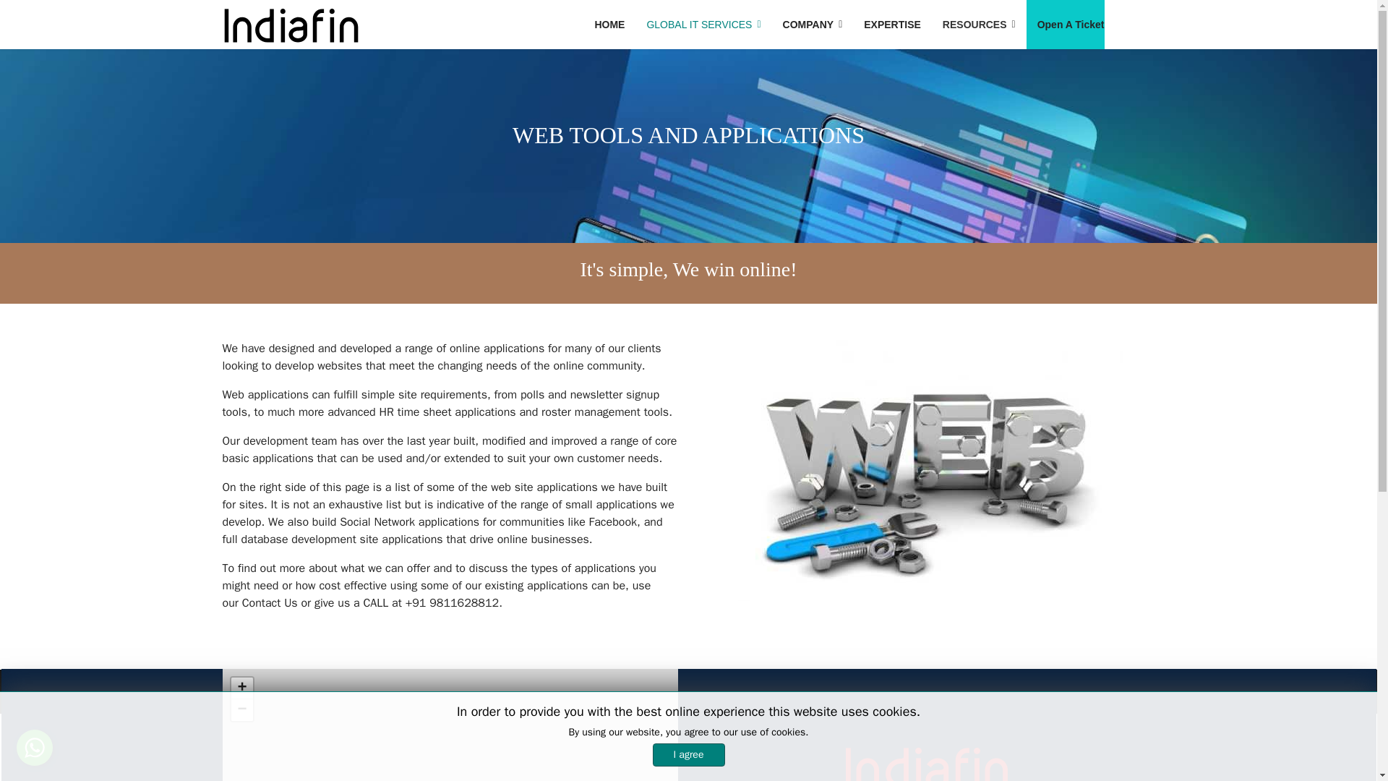 This screenshot has width=1388, height=781. Describe the element at coordinates (241, 709) in the screenshot. I see `Zoom out` at that location.